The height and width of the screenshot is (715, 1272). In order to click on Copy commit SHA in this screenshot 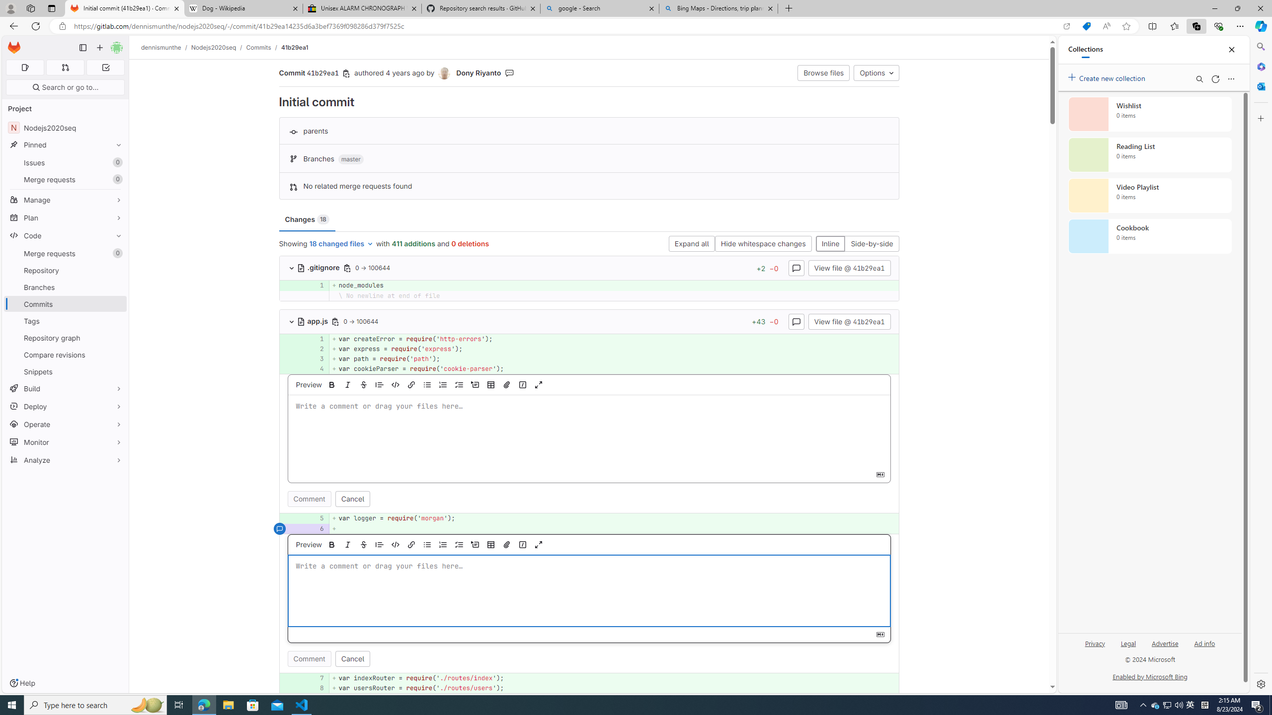, I will do `click(347, 73)`.